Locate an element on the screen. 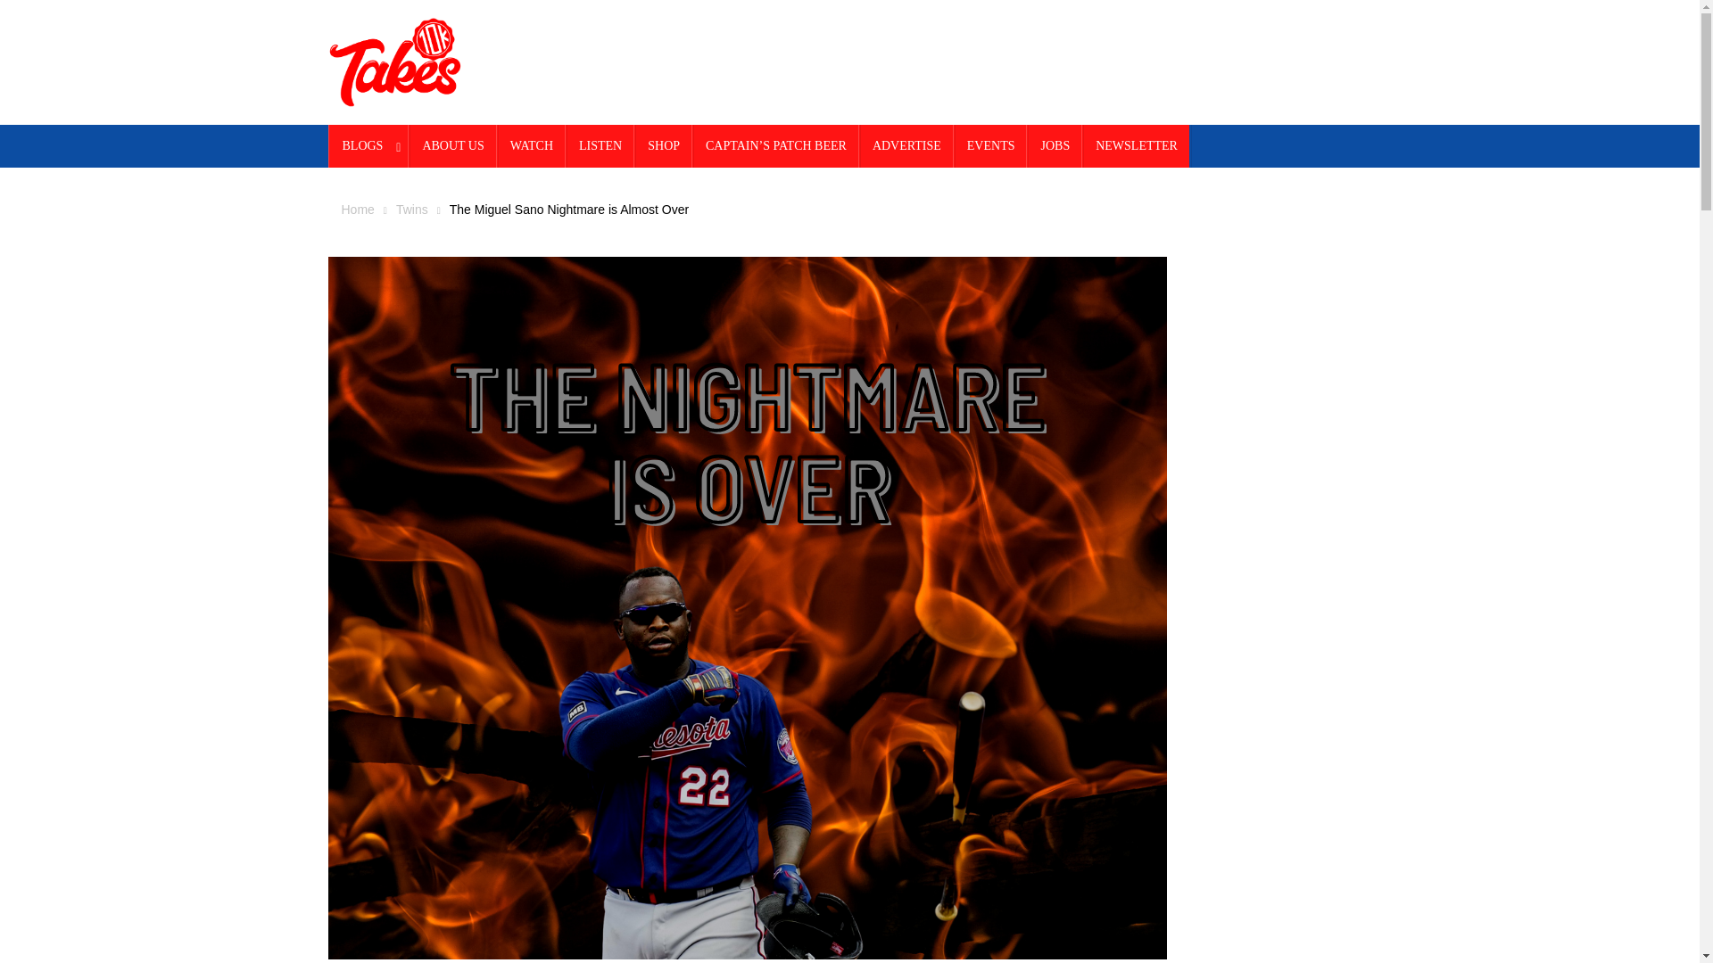  LISTEN is located at coordinates (600, 146).